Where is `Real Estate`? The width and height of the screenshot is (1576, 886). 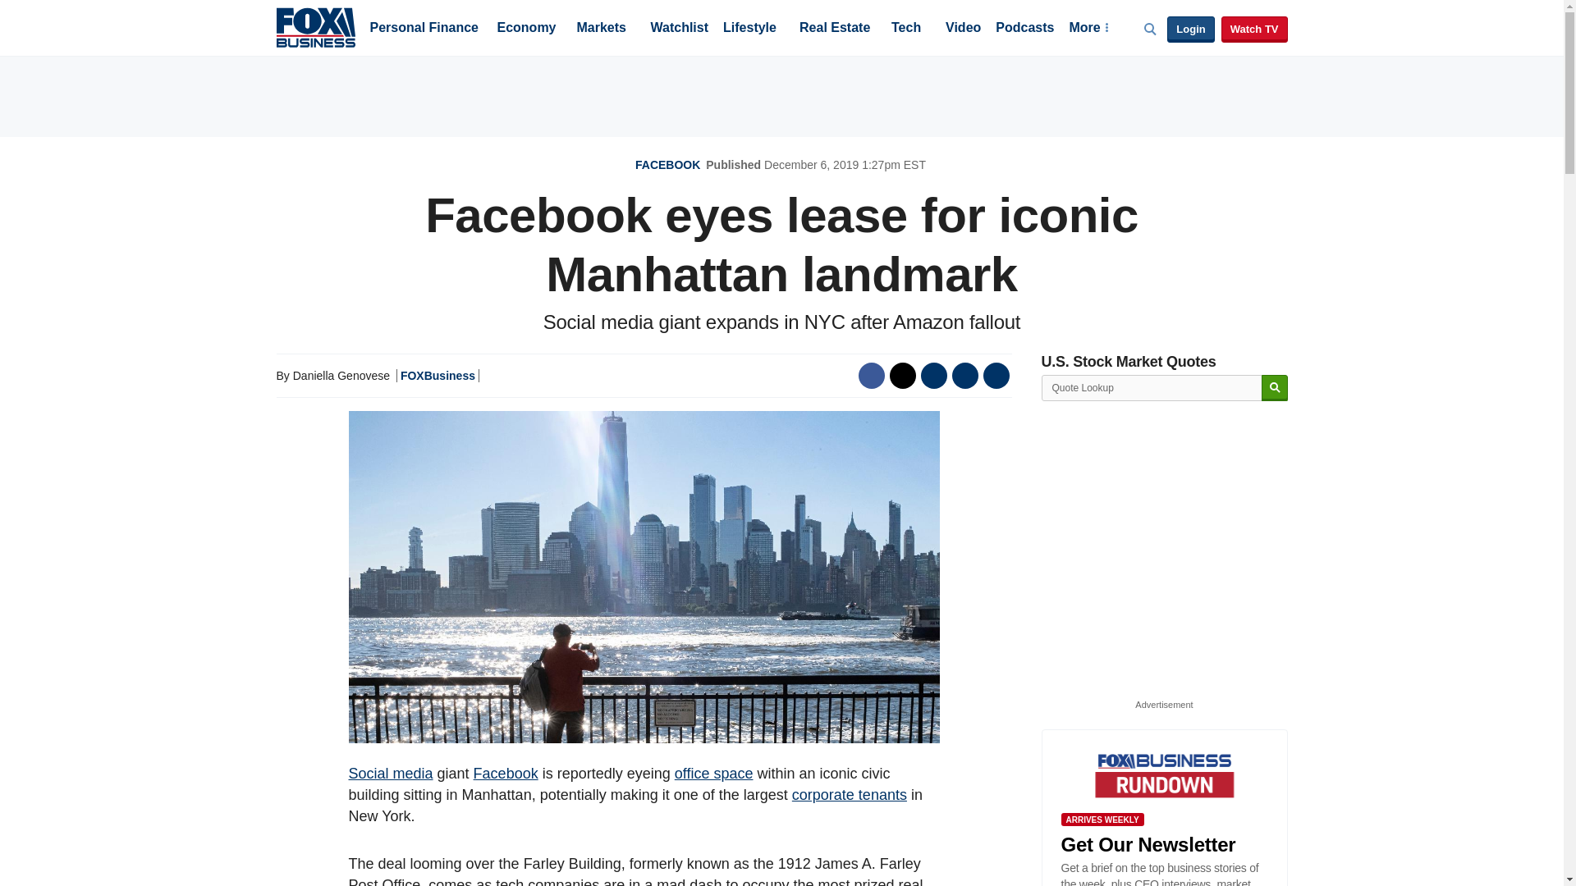 Real Estate is located at coordinates (834, 29).